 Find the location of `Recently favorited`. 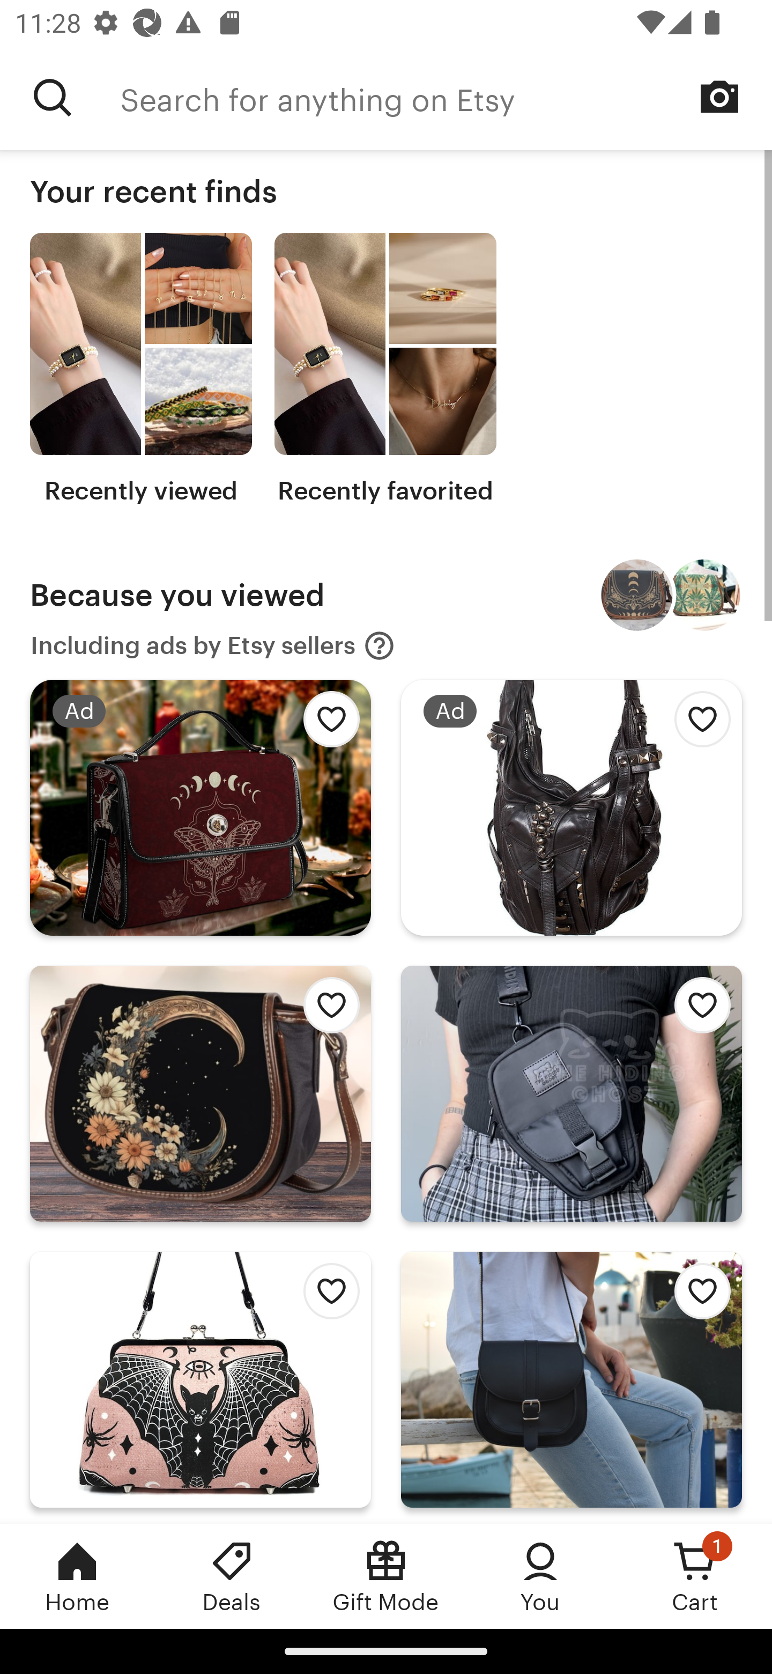

Recently favorited is located at coordinates (385, 369).